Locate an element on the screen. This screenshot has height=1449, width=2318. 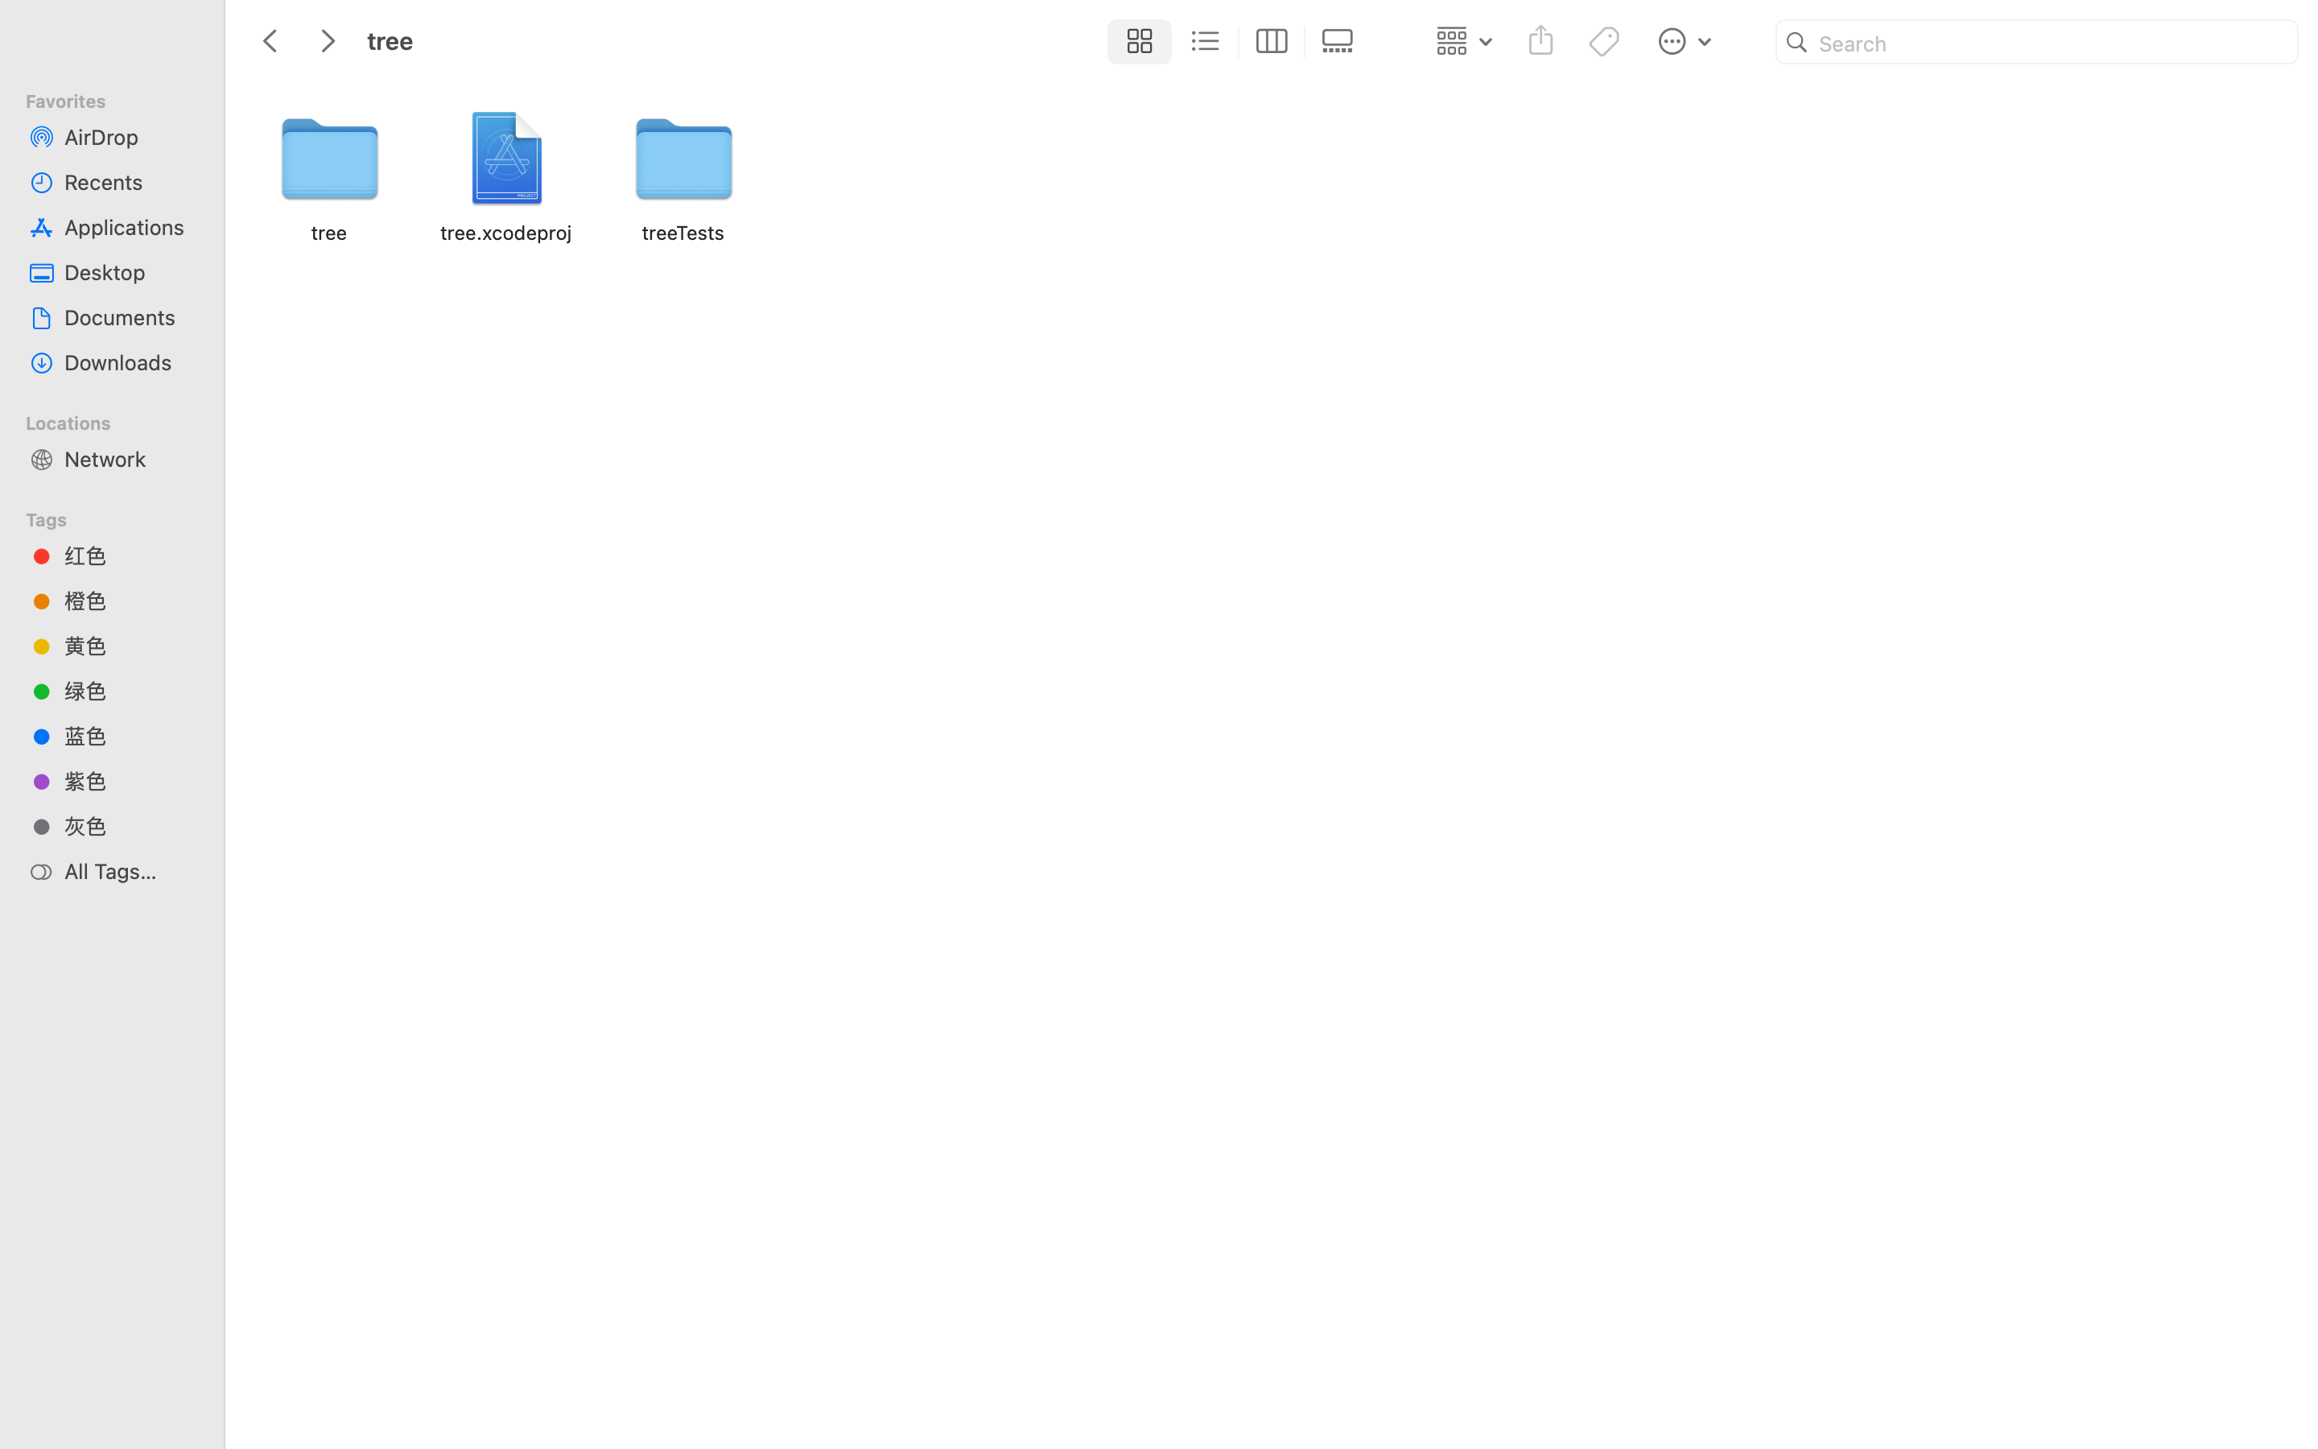
Desktop is located at coordinates (130, 272).